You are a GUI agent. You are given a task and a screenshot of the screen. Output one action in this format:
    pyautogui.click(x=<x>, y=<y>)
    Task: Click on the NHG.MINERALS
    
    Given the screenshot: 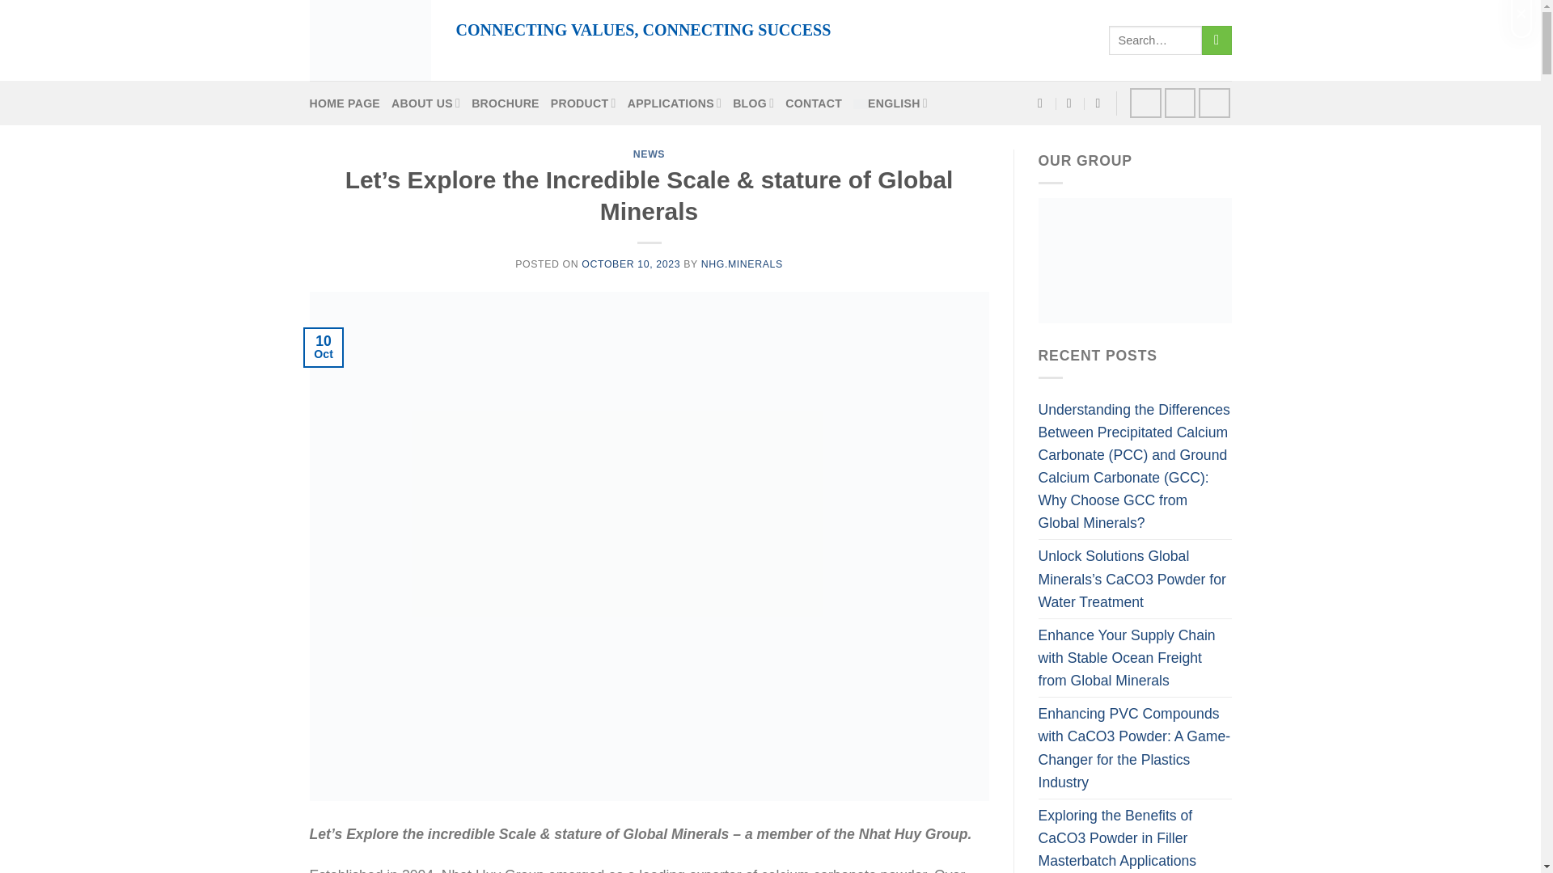 What is the action you would take?
    pyautogui.click(x=742, y=264)
    